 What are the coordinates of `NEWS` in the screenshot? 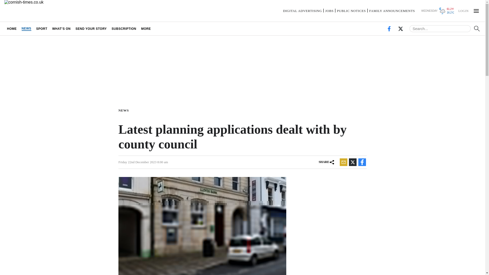 It's located at (125, 110).